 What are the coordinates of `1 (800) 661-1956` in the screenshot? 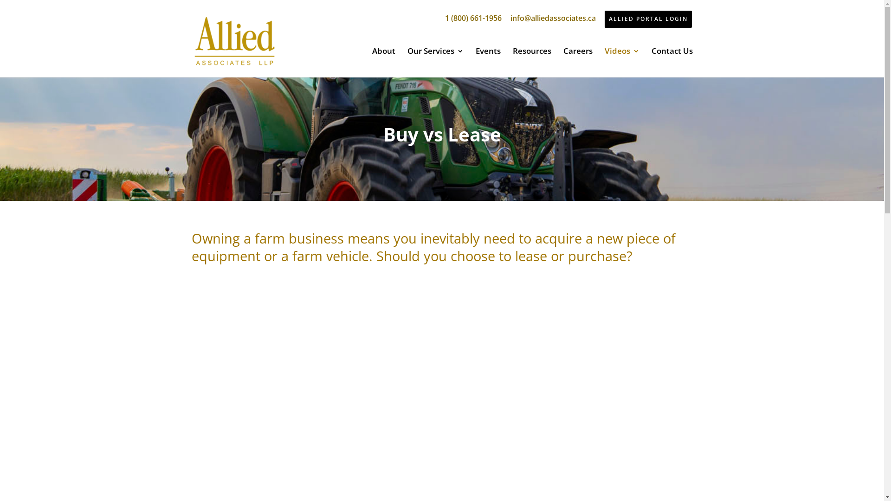 It's located at (473, 18).